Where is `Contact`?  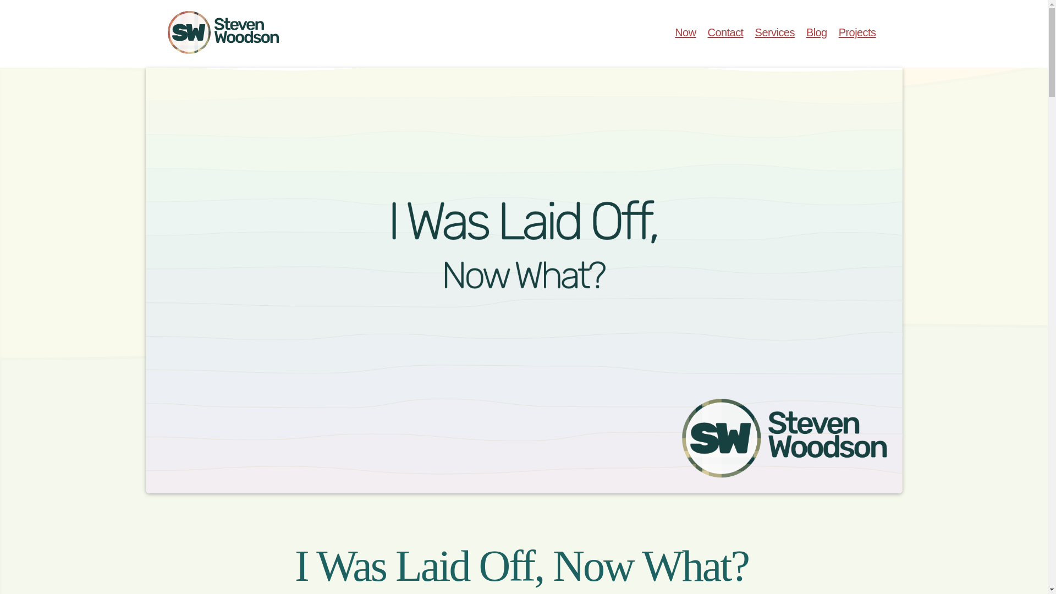
Contact is located at coordinates (725, 32).